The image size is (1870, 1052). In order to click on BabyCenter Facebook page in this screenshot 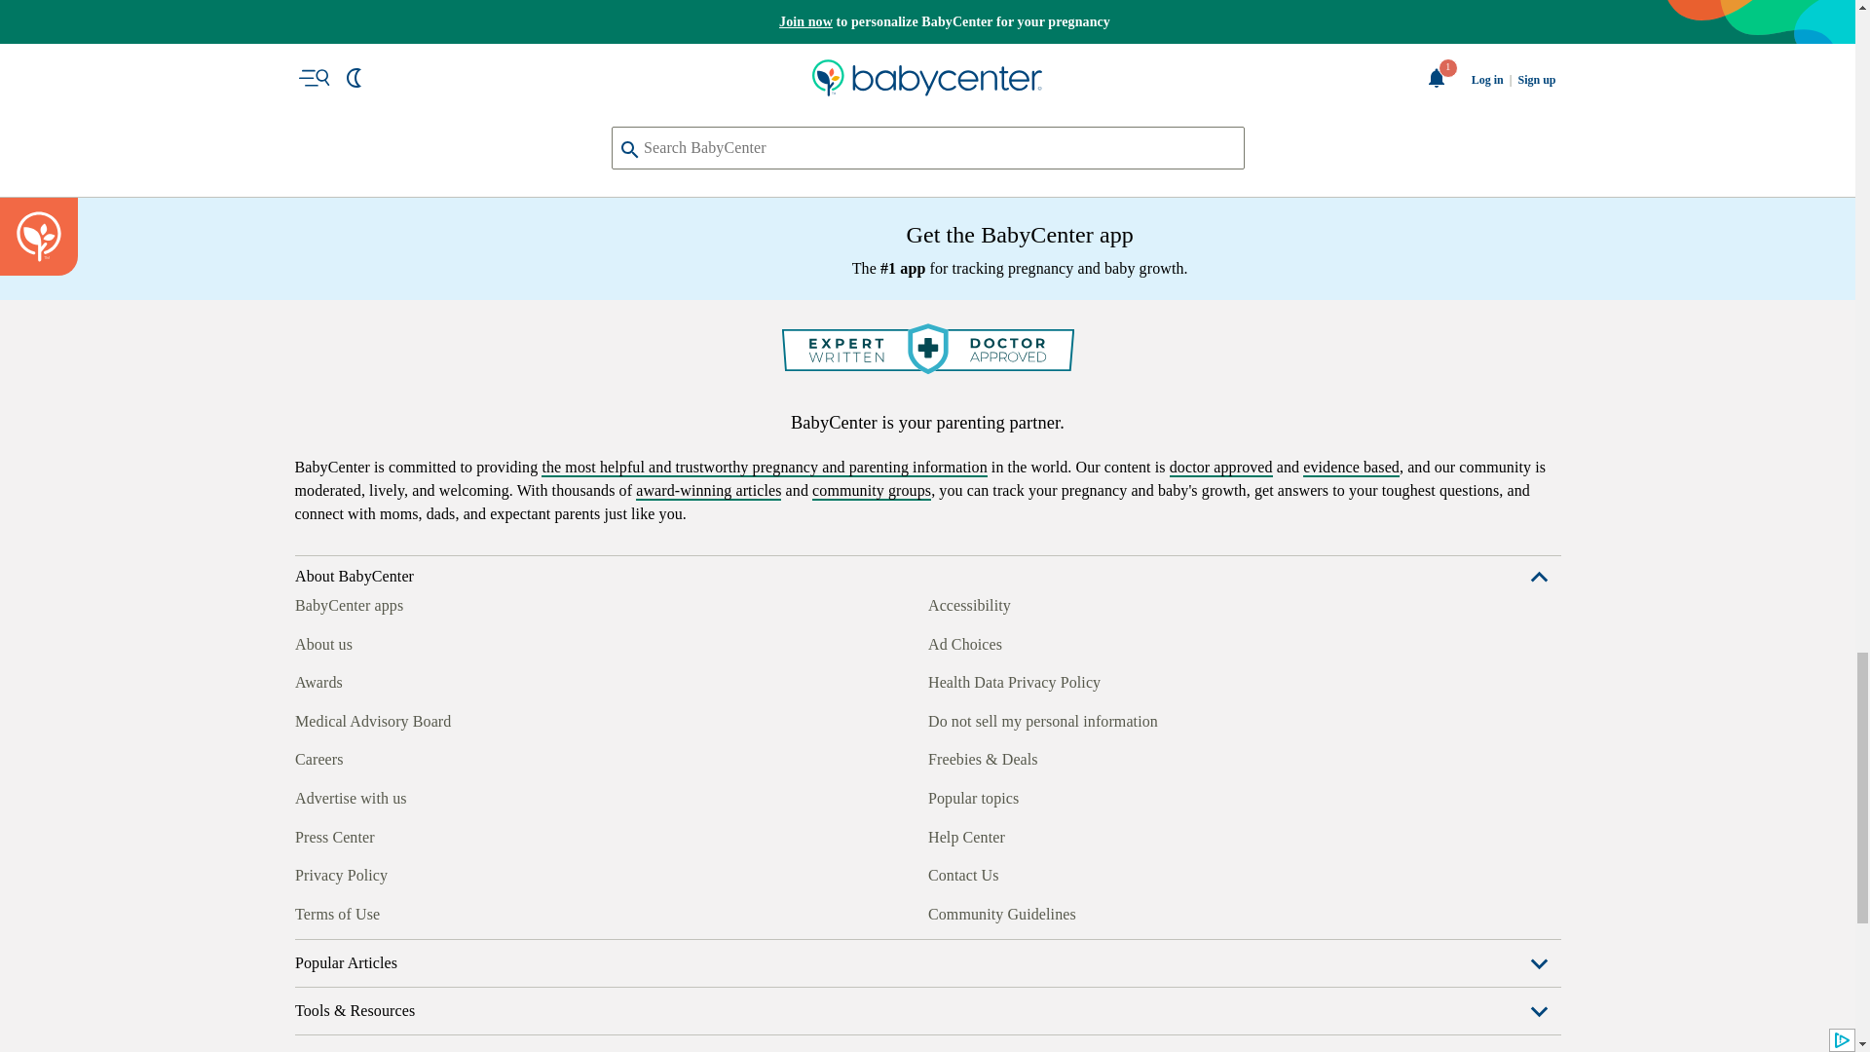, I will do `click(308, 912)`.